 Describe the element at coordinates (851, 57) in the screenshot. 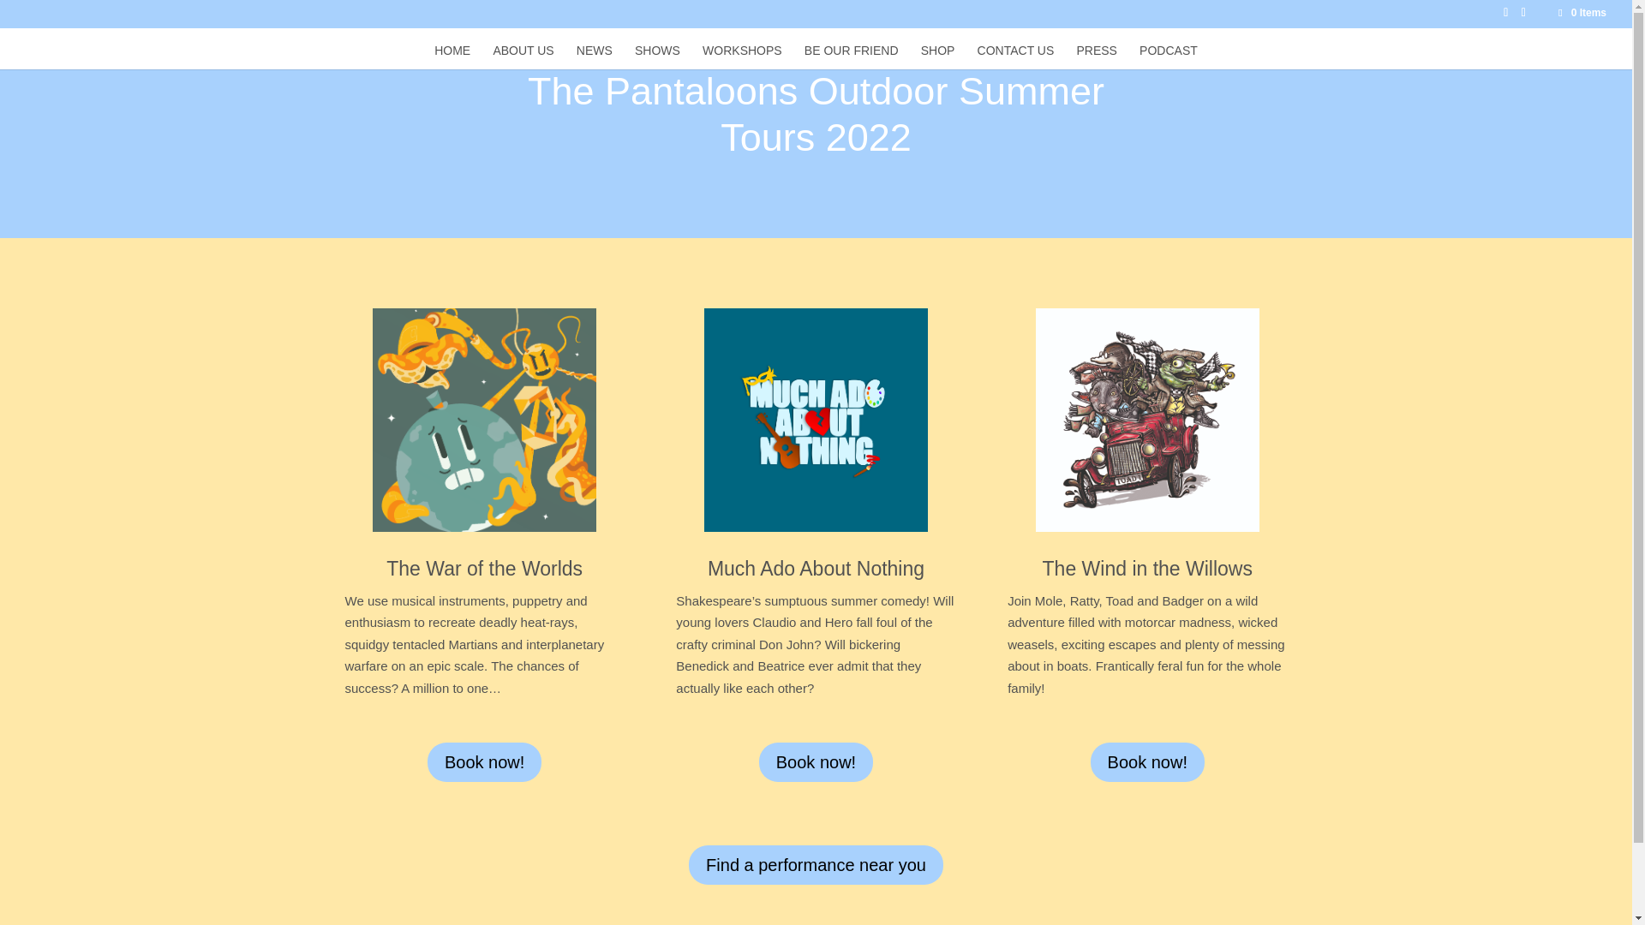

I see `BE OUR FRIEND` at that location.